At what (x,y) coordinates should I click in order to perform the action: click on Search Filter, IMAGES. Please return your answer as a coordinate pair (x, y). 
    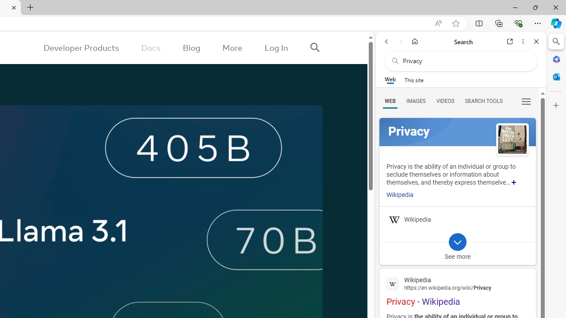
    Looking at the image, I should click on (416, 101).